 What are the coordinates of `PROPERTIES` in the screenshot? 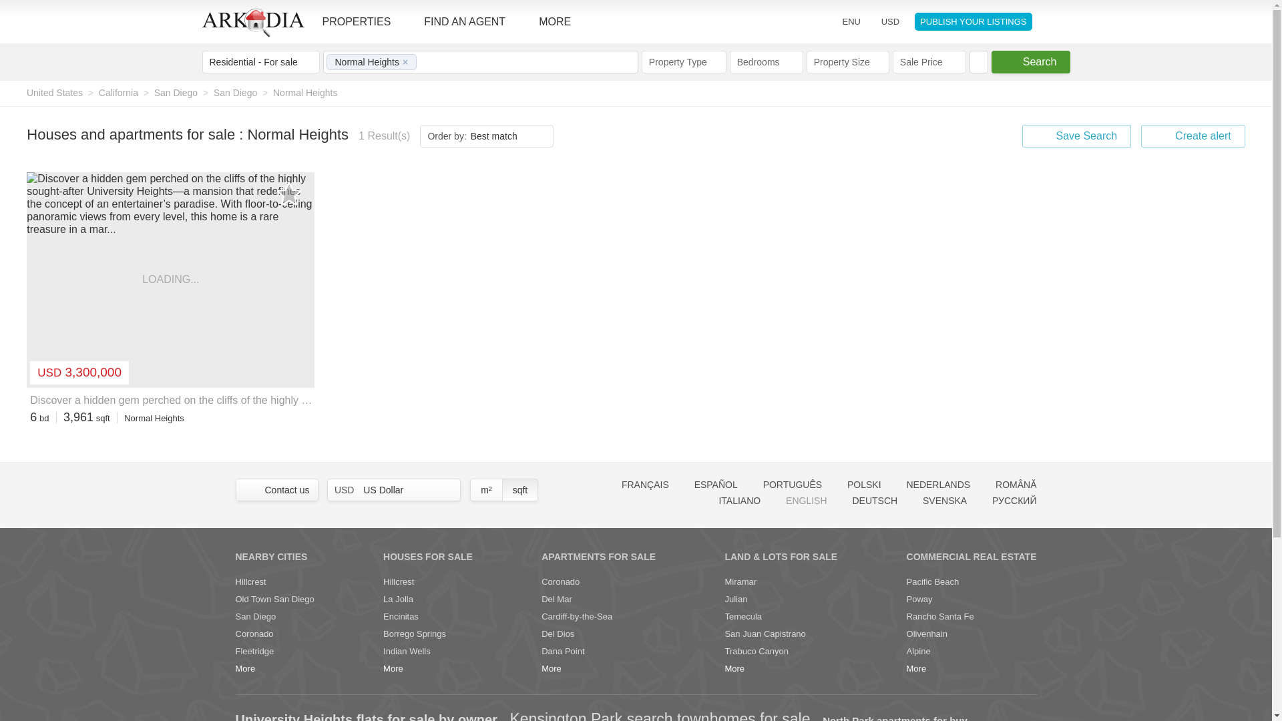 It's located at (364, 21).